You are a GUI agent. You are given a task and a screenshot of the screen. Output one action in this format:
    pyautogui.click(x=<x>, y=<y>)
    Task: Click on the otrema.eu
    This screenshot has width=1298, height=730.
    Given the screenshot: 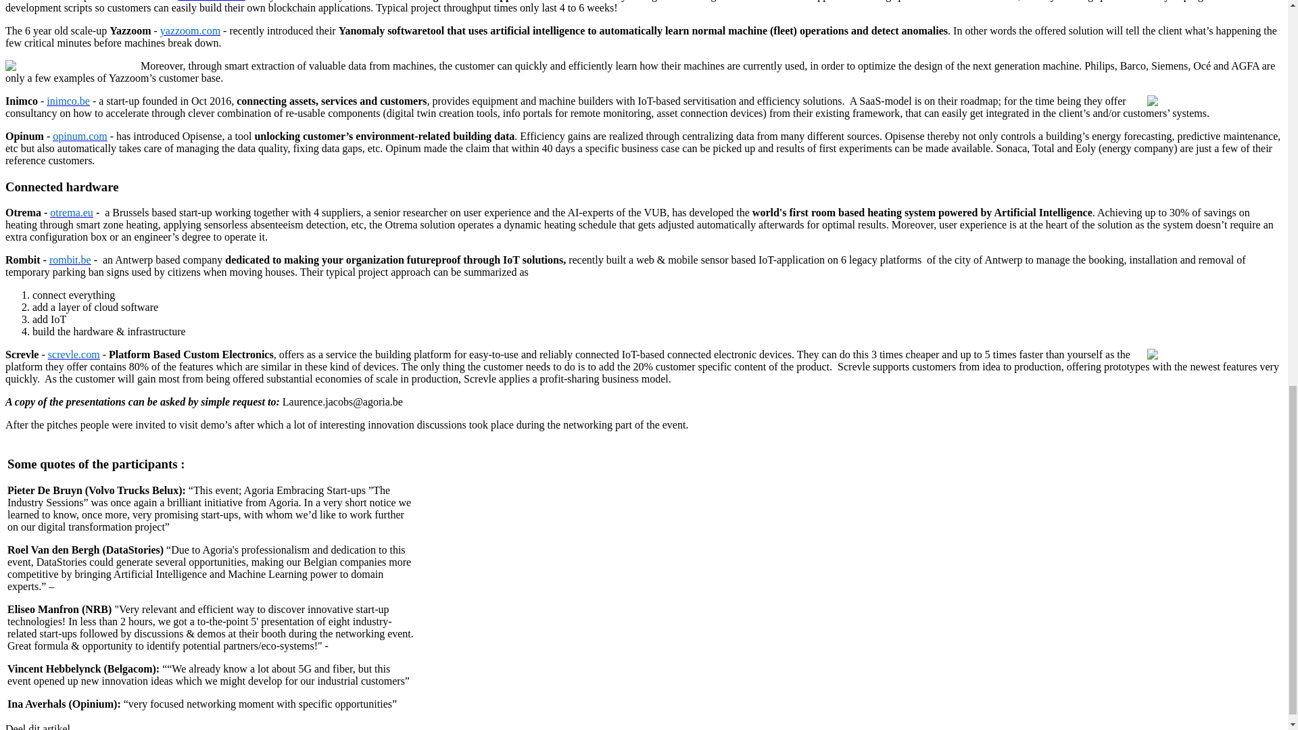 What is the action you would take?
    pyautogui.click(x=72, y=212)
    